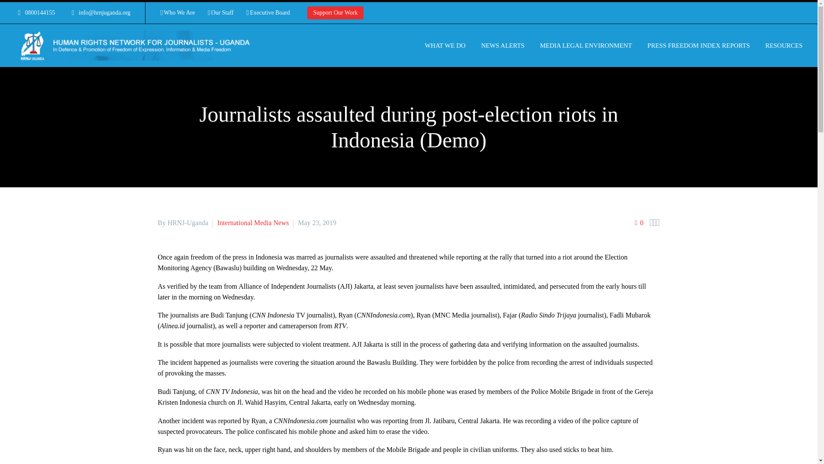 Image resolution: width=824 pixels, height=464 pixels. What do you see at coordinates (784, 46) in the screenshot?
I see `RESOURCES` at bounding box center [784, 46].